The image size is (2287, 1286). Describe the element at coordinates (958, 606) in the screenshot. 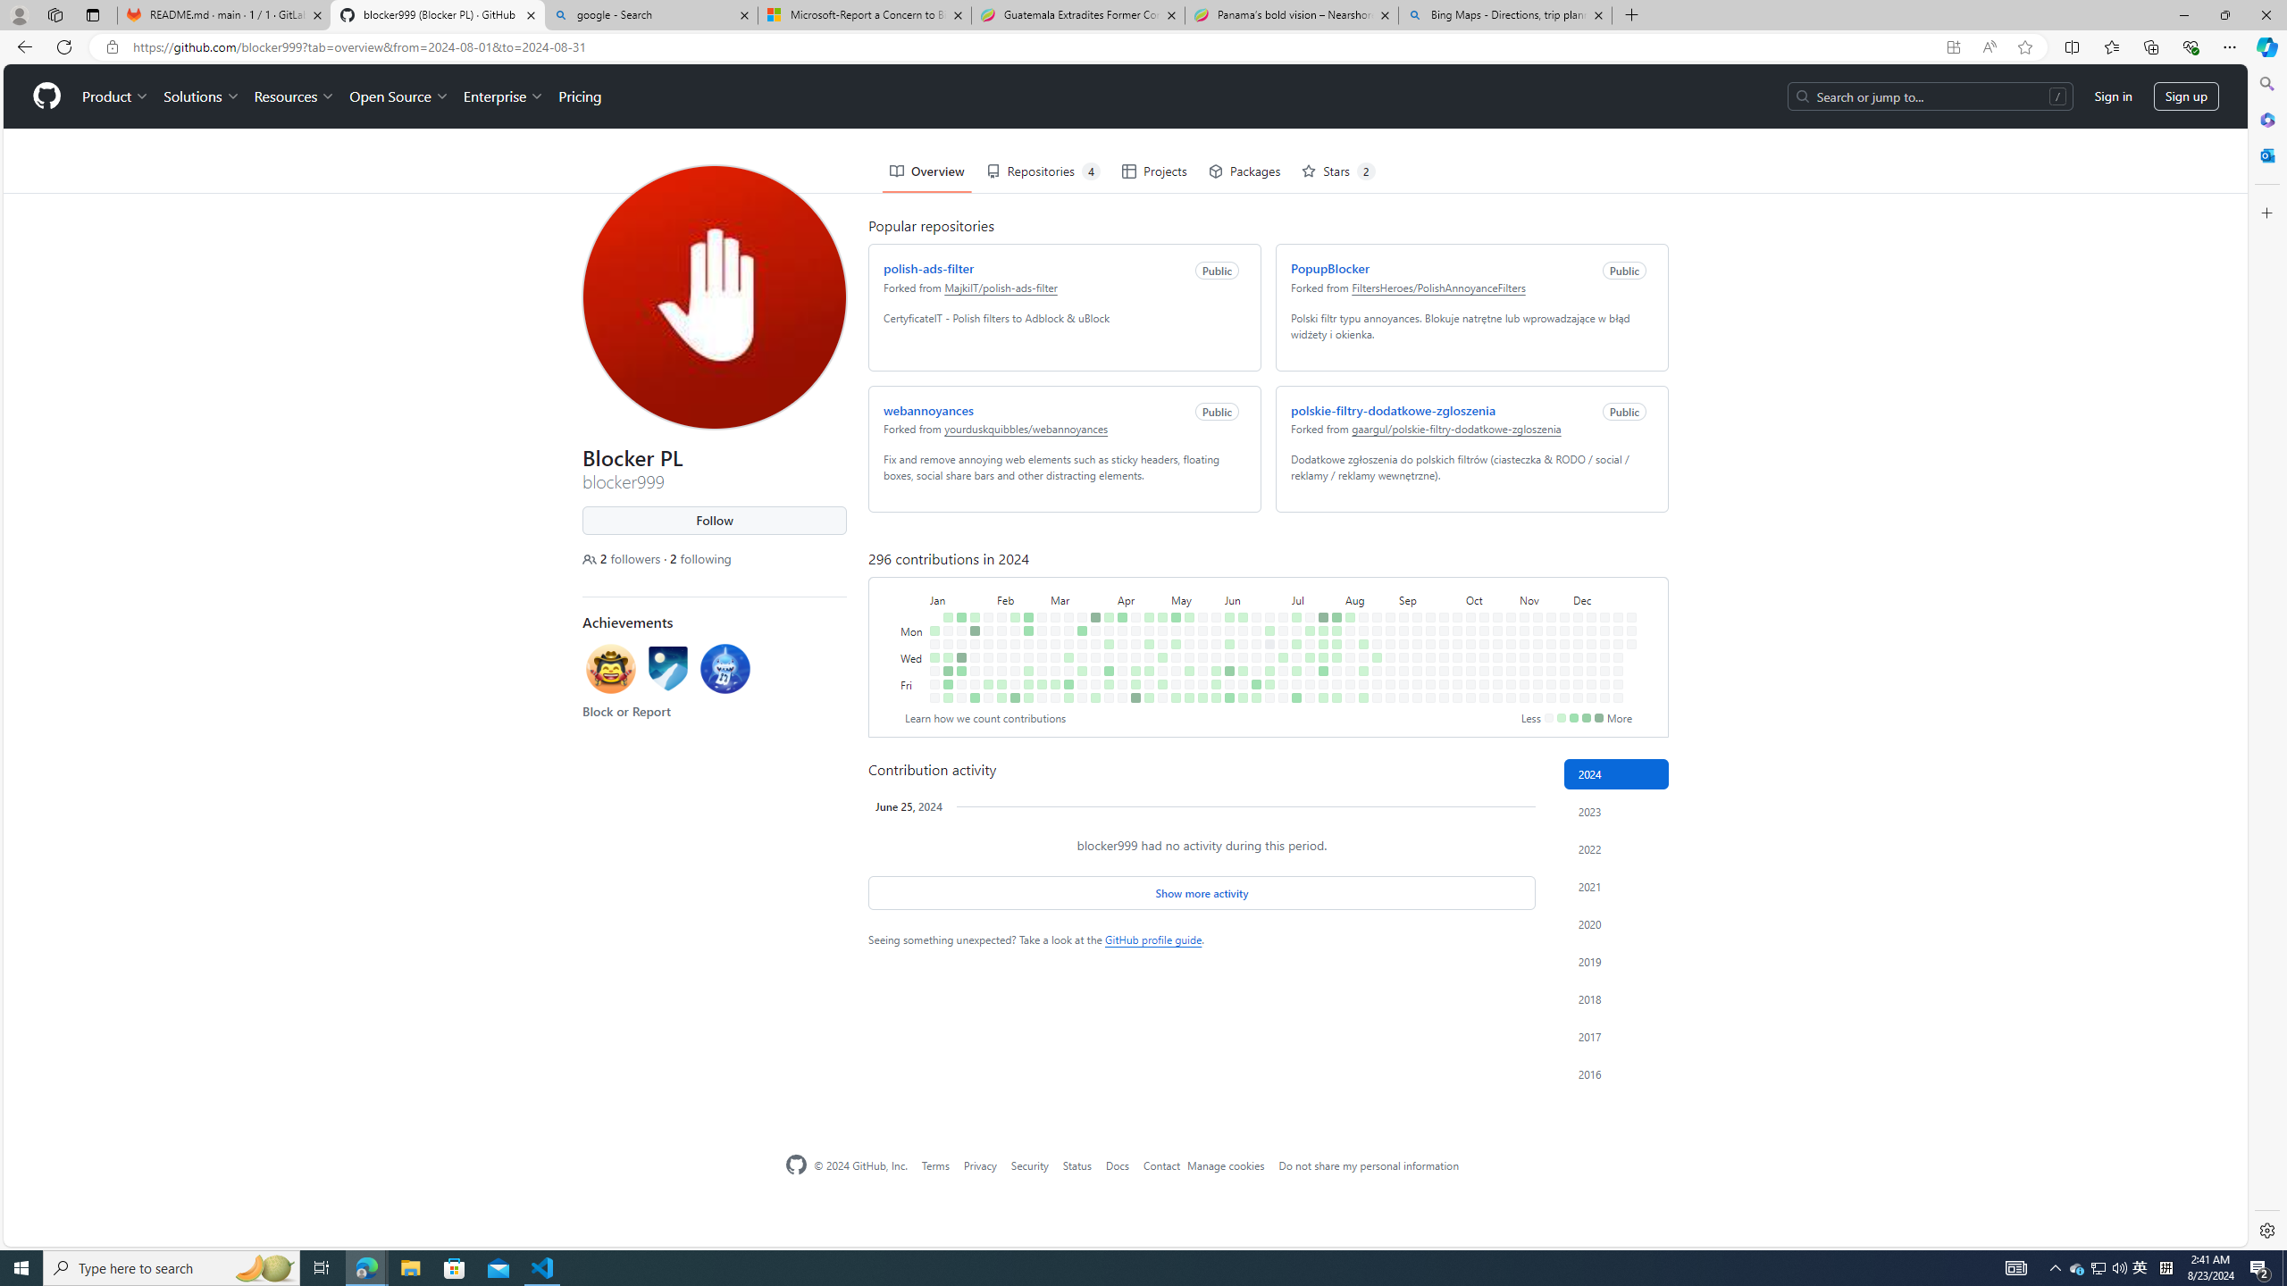

I see `6 contributions on January 18th.` at that location.